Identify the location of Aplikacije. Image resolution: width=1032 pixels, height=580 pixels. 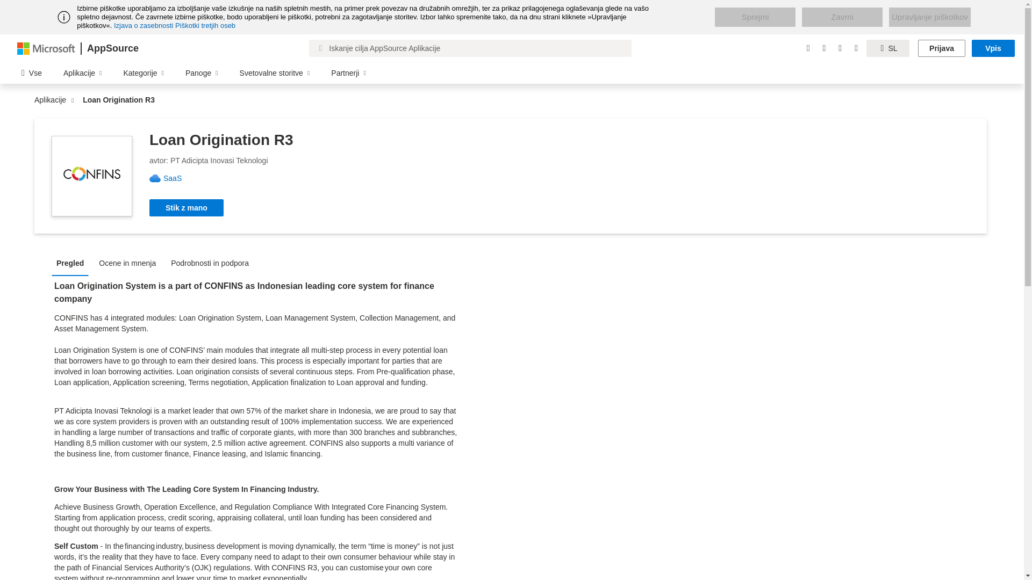
(53, 100).